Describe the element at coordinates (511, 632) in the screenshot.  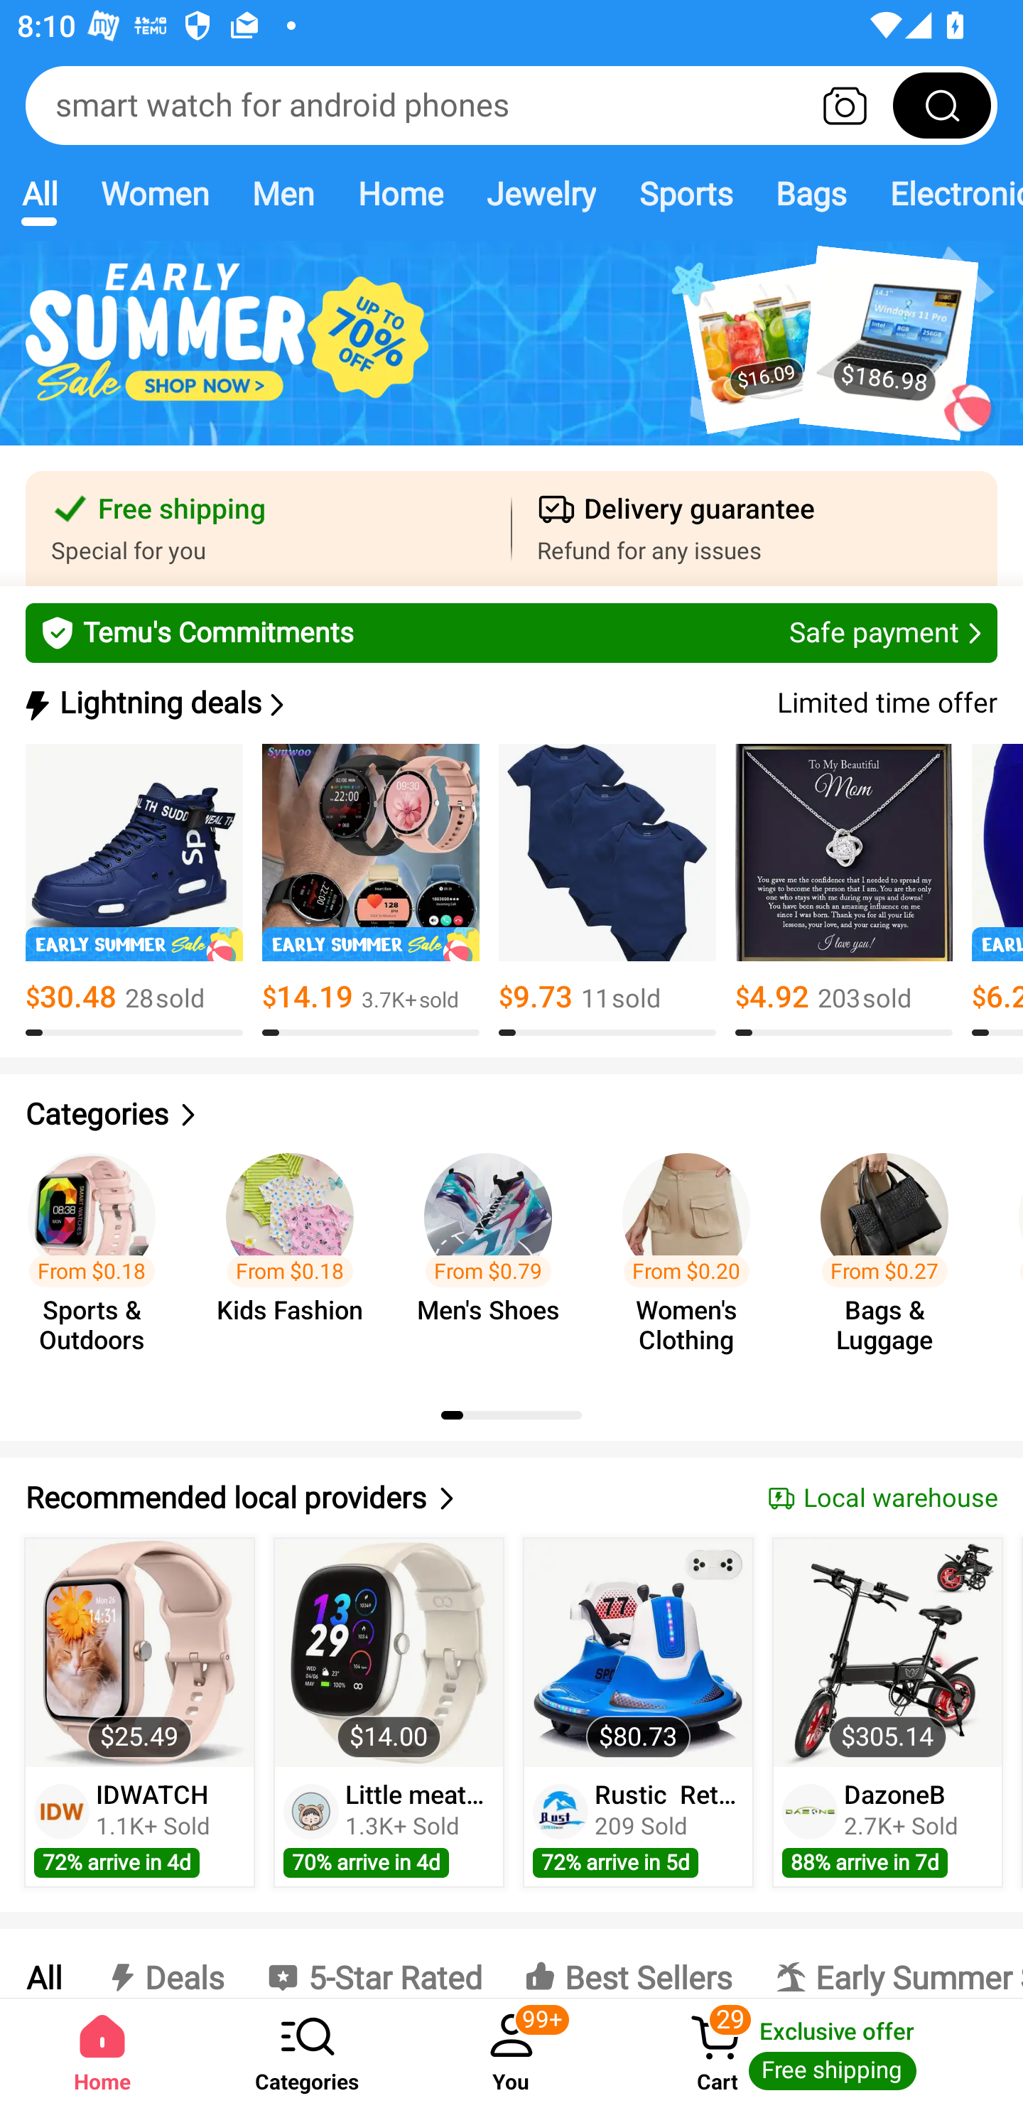
I see `Temu's Commitments` at that location.